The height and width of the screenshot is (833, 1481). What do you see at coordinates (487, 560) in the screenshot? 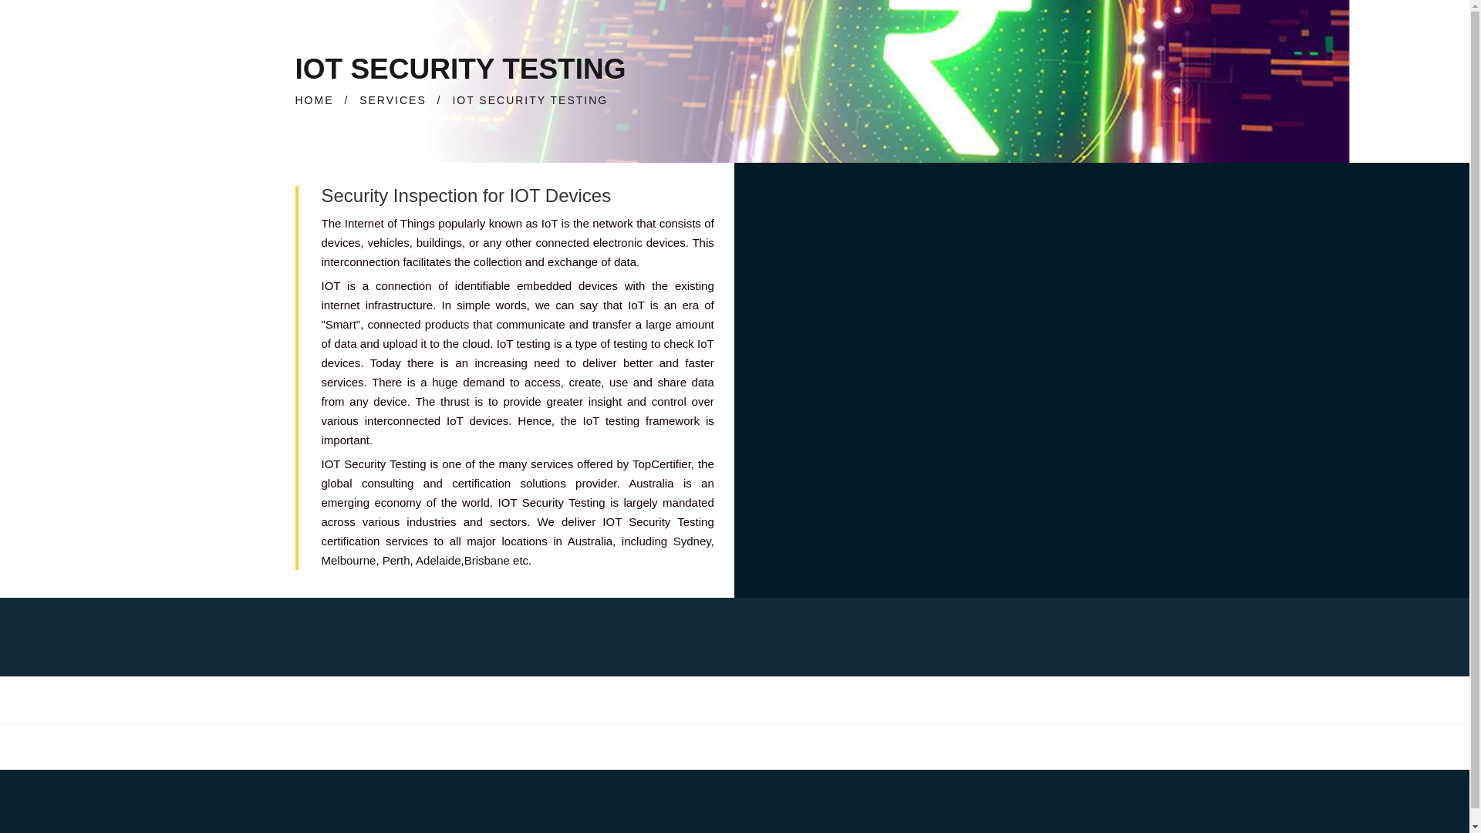
I see `Brisbane` at bounding box center [487, 560].